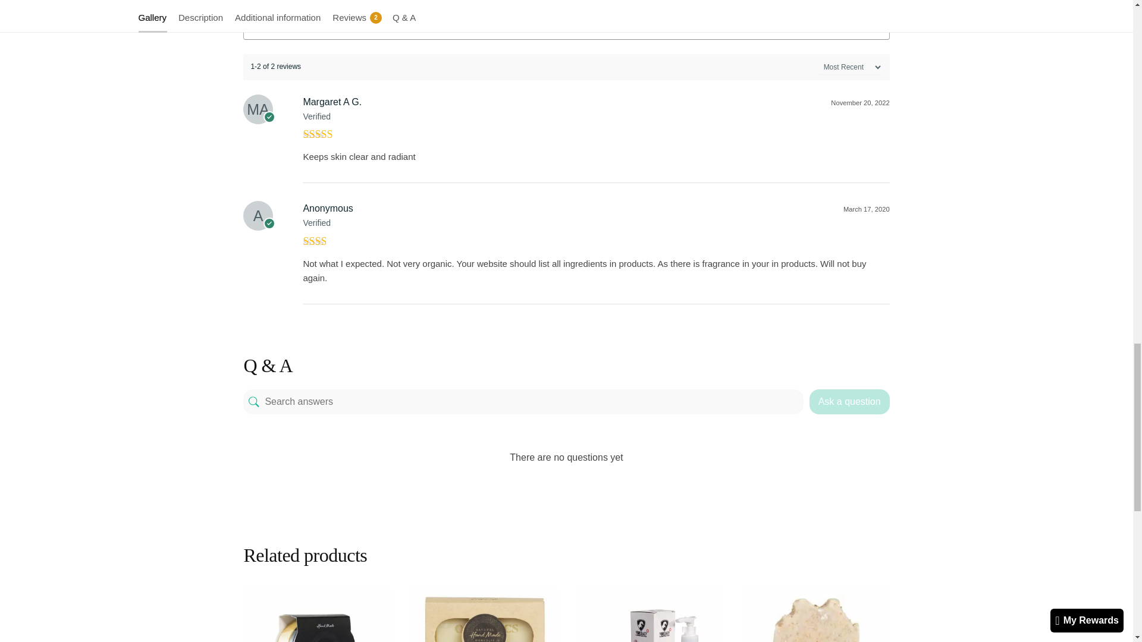 This screenshot has height=642, width=1142. What do you see at coordinates (483, 614) in the screenshot?
I see `Yak Milk Soap` at bounding box center [483, 614].